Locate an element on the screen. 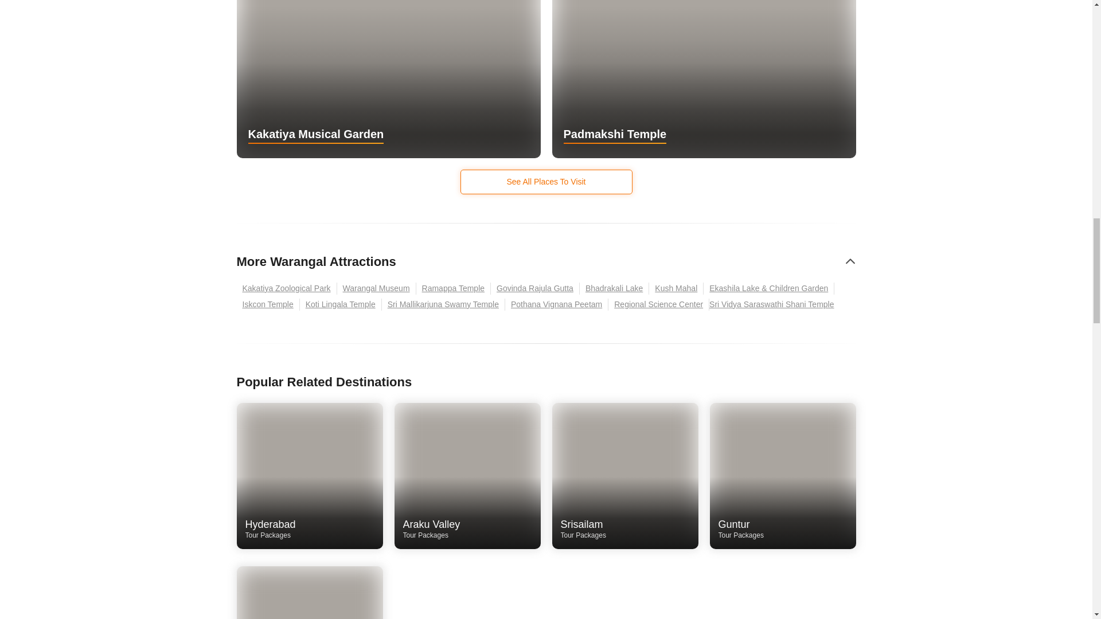  Koti Lingala Temple is located at coordinates (444, 304).